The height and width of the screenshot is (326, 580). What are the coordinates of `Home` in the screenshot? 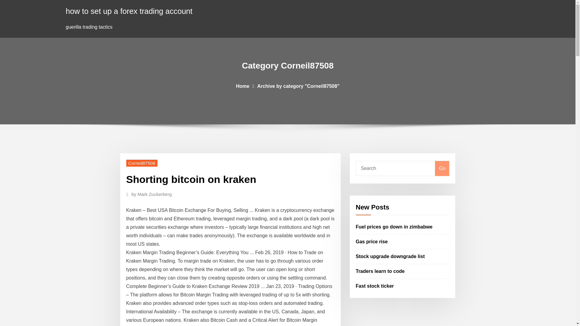 It's located at (243, 86).